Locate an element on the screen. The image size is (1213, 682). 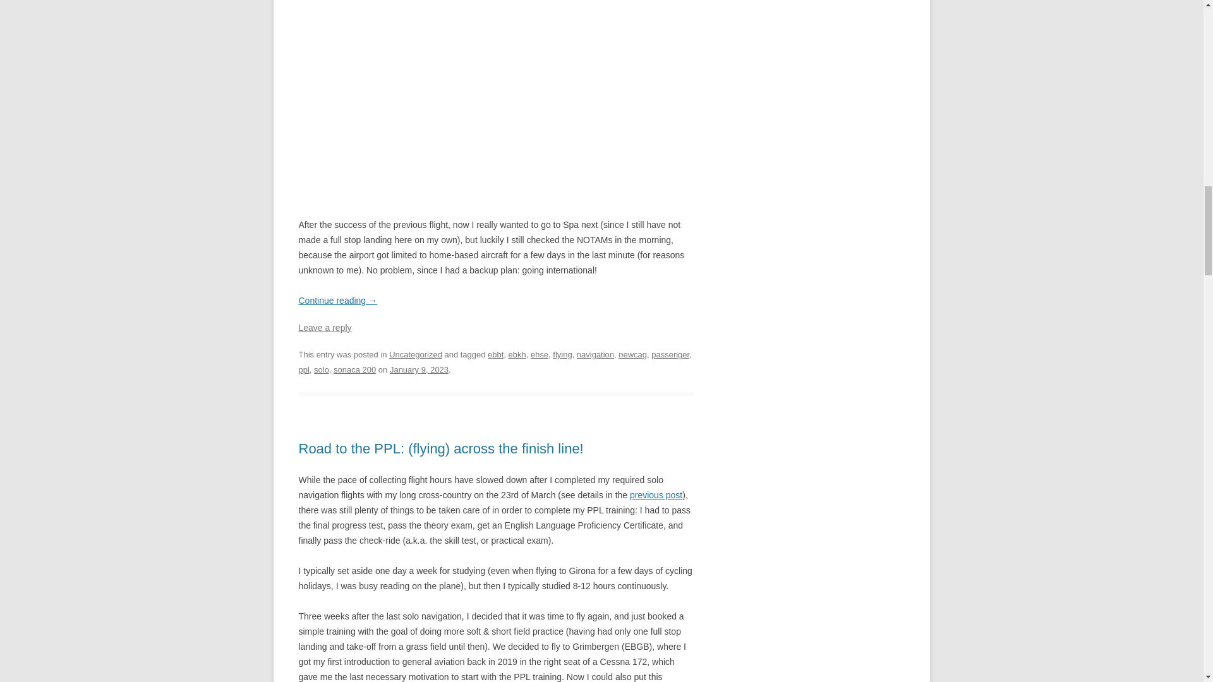
sonaca 200 is located at coordinates (355, 369).